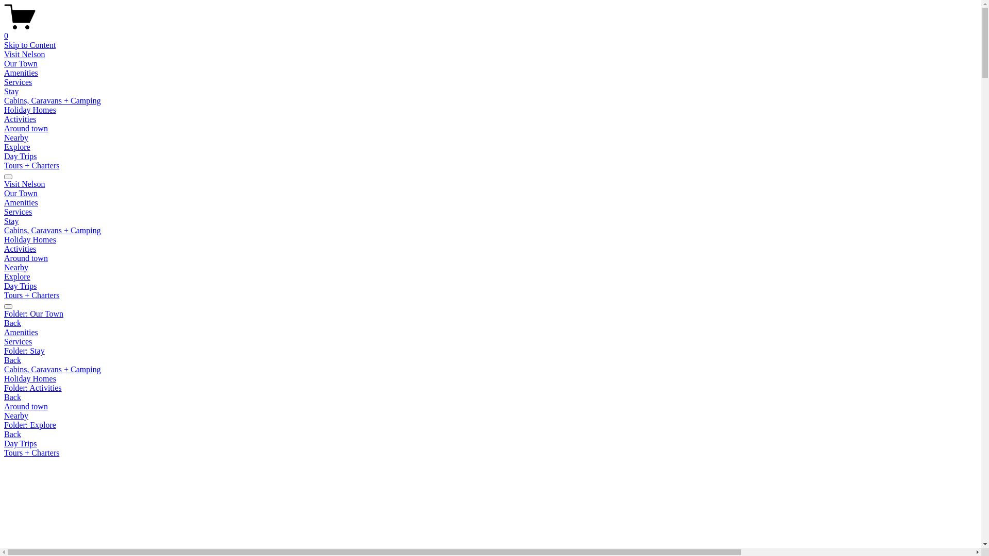  What do you see at coordinates (490, 314) in the screenshot?
I see `Folder: Our Town` at bounding box center [490, 314].